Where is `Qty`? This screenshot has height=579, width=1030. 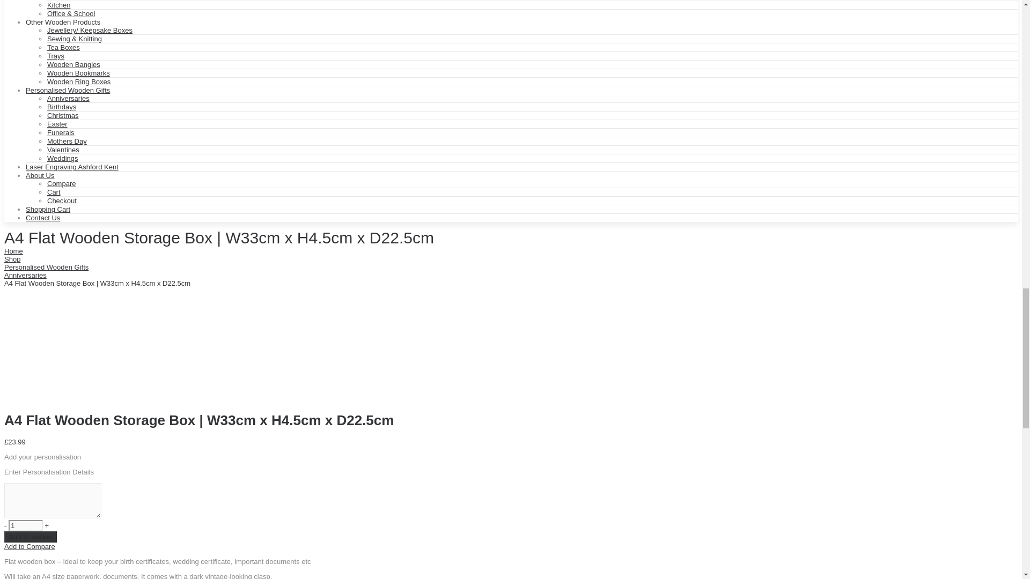
Qty is located at coordinates (26, 525).